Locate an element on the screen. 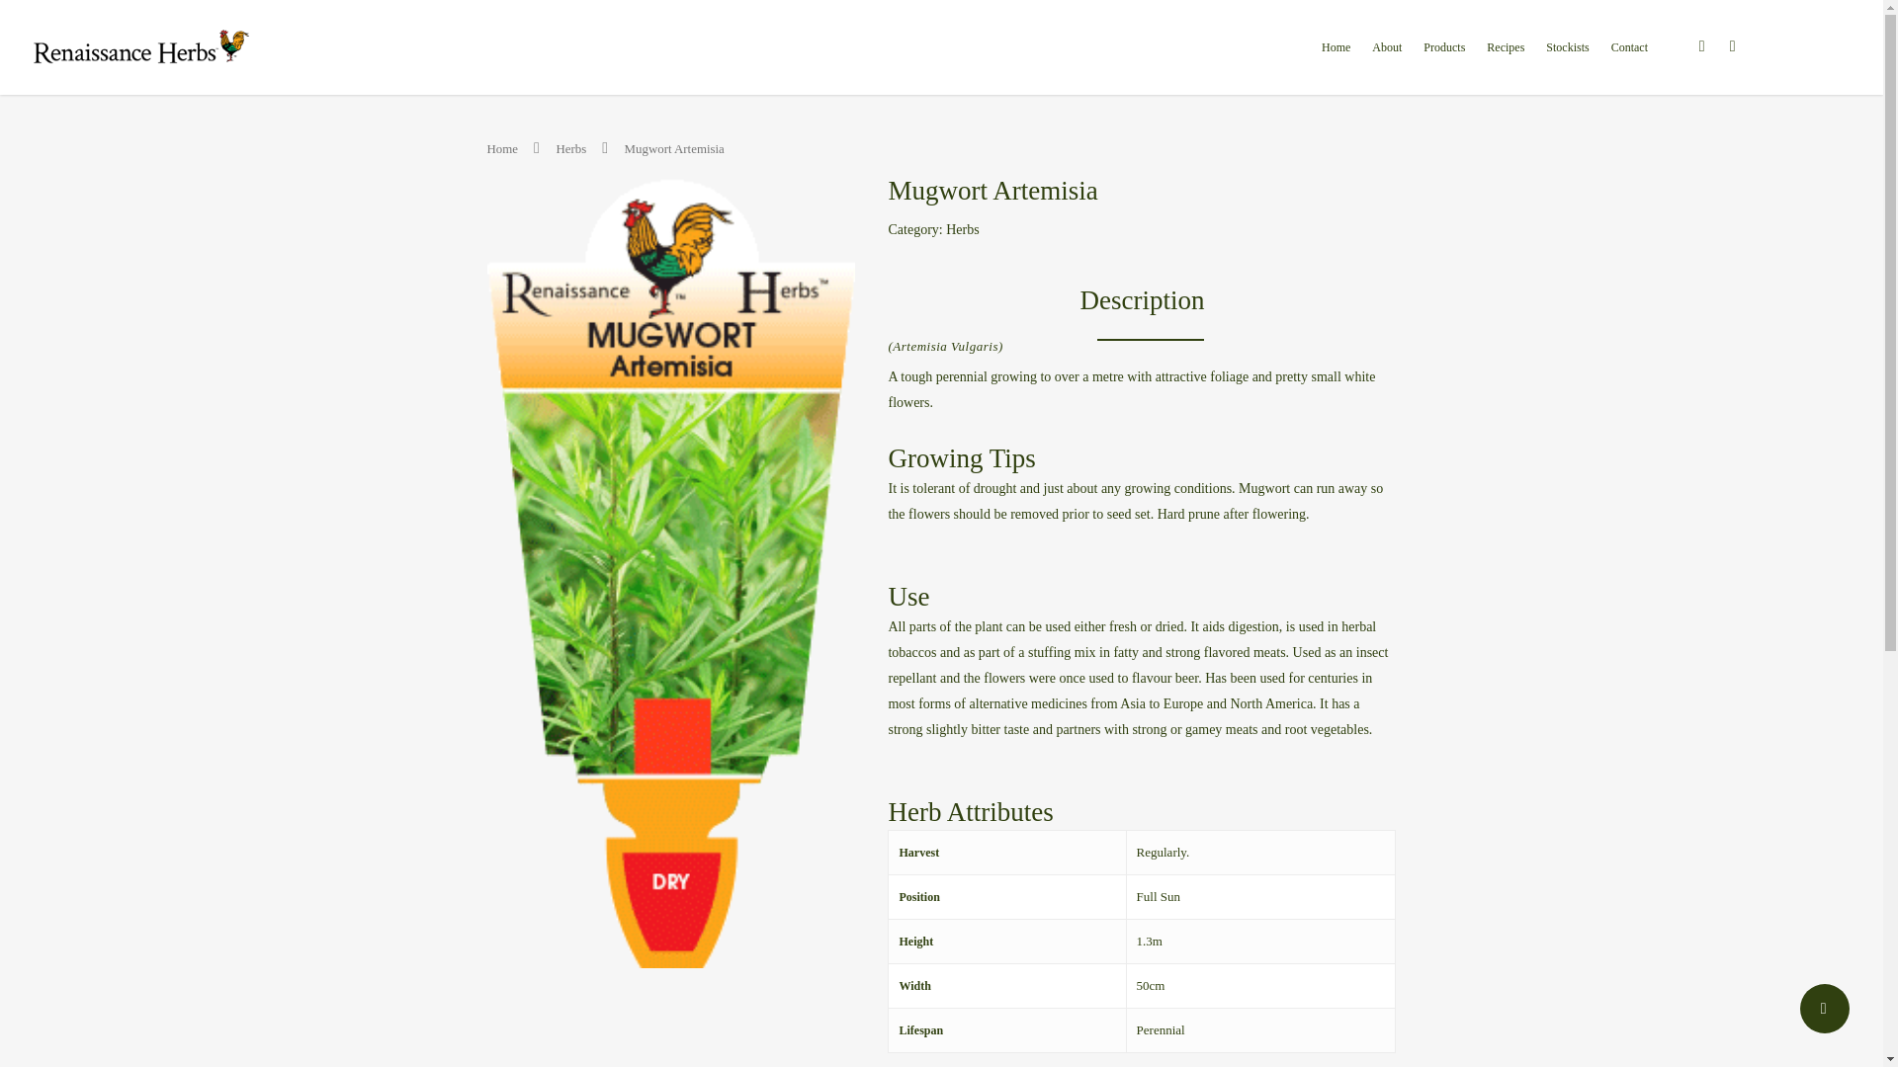 The width and height of the screenshot is (1898, 1067). Herbs is located at coordinates (962, 229).